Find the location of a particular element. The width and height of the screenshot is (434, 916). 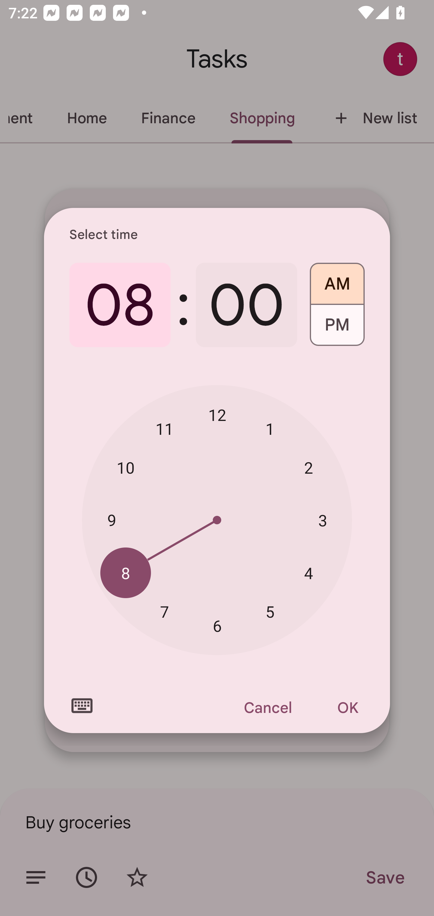

Switch to text input mode for the time input. is located at coordinates (82, 706).